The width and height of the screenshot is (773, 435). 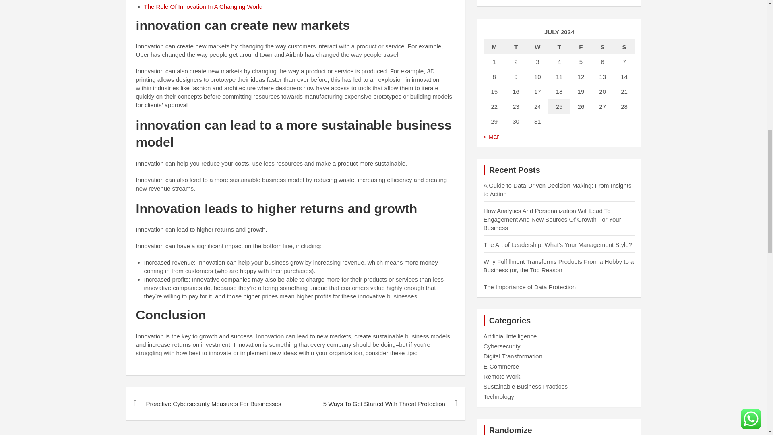 I want to click on Saturday, so click(x=603, y=47).